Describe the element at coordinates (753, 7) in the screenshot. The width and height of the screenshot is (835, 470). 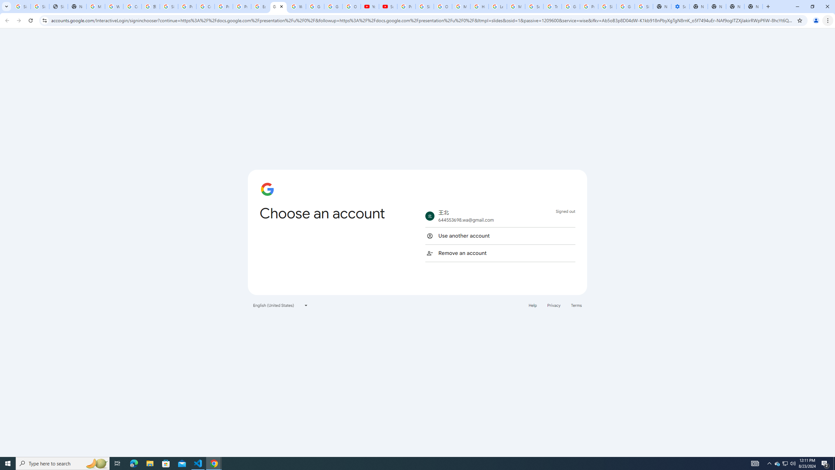
I see `New Tab` at that location.